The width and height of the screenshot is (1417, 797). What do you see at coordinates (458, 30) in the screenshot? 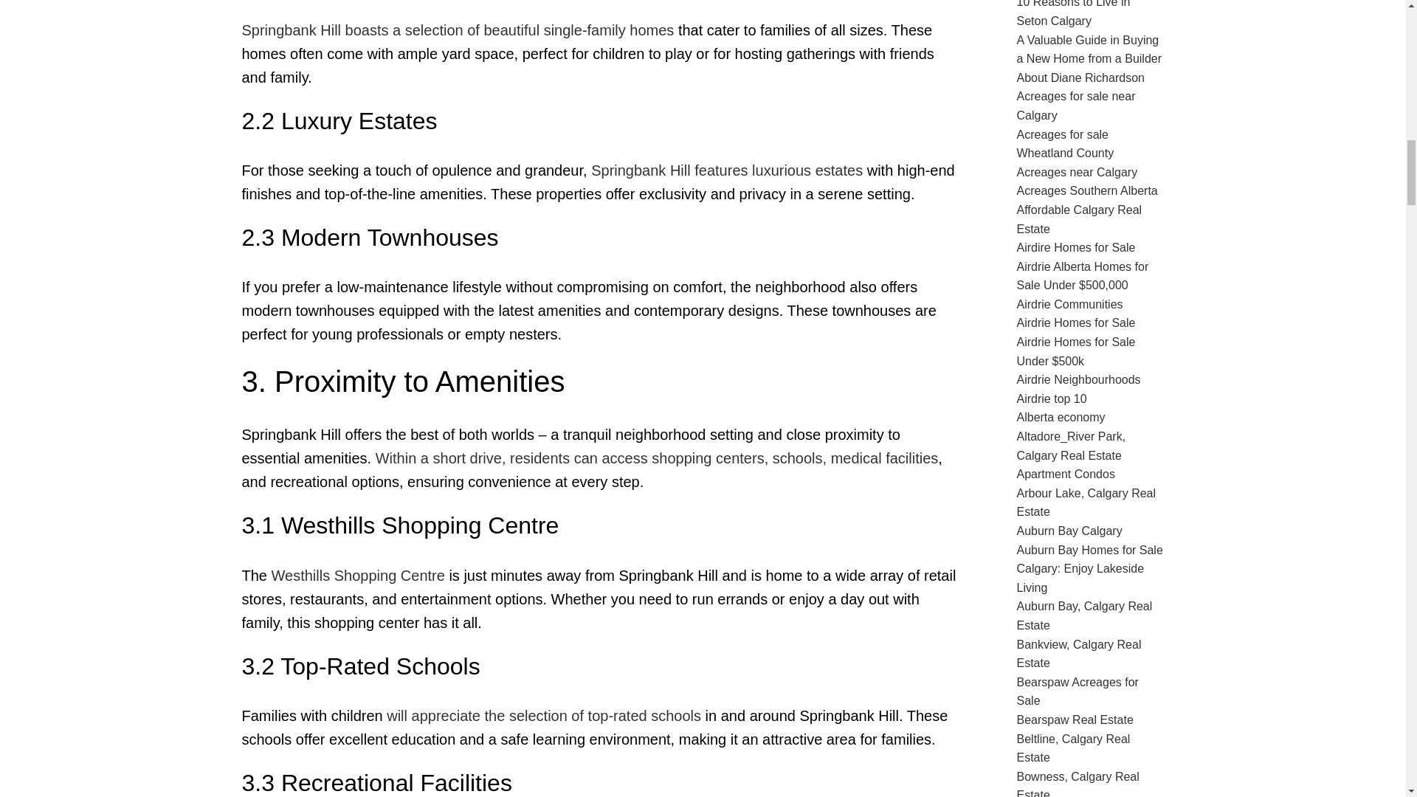
I see `Springbank Hill Homes for sale Calgary` at bounding box center [458, 30].